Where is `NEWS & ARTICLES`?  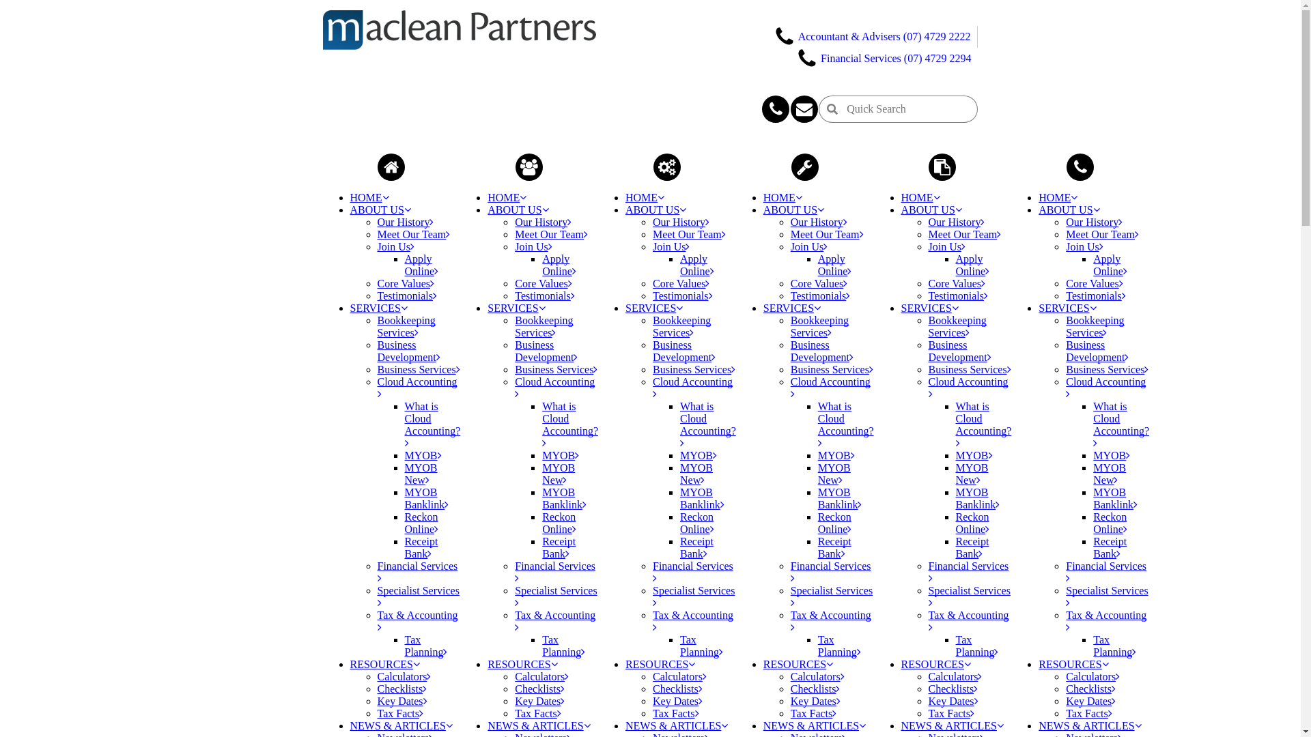
NEWS & ARTICLES is located at coordinates (815, 726).